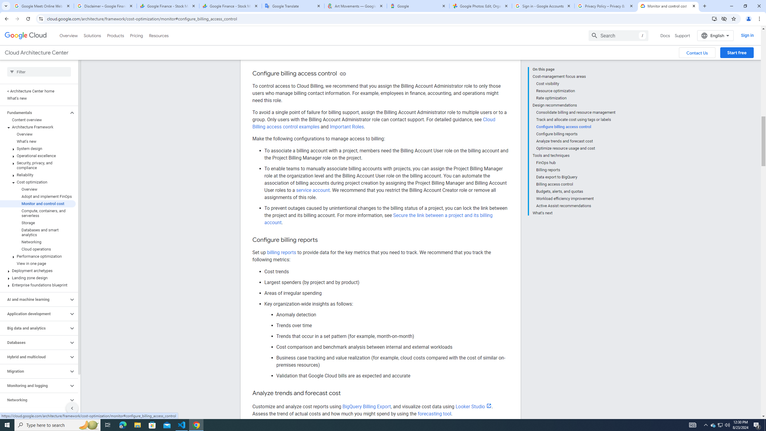 This screenshot has width=766, height=431. What do you see at coordinates (34, 400) in the screenshot?
I see `Networking` at bounding box center [34, 400].